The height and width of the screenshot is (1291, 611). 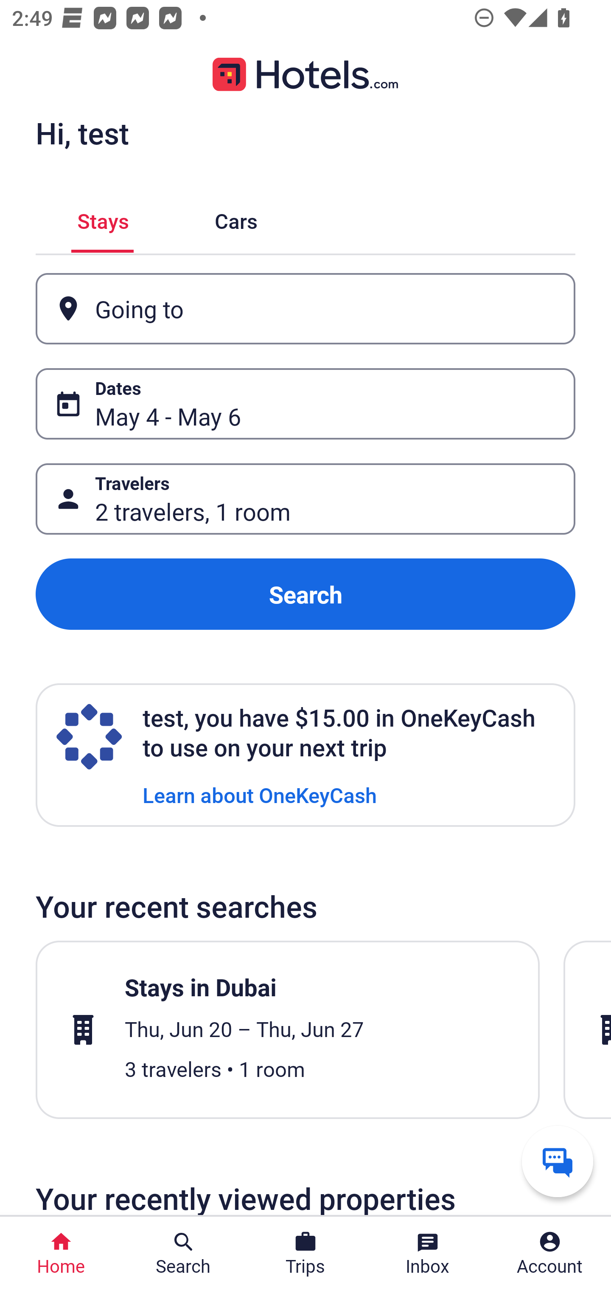 I want to click on Search Search Button, so click(x=183, y=1254).